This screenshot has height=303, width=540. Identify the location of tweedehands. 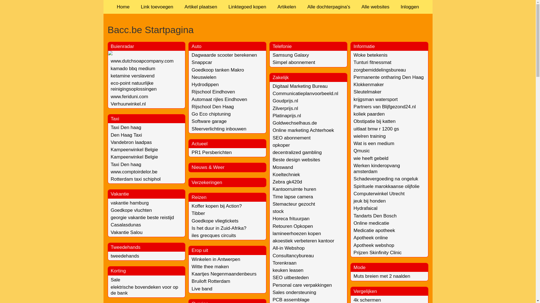
(125, 256).